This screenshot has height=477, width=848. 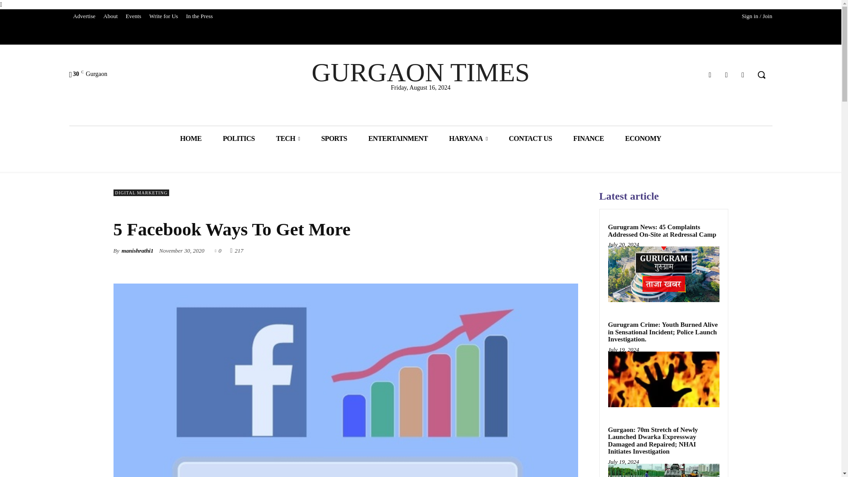 I want to click on Advertise, so click(x=84, y=16).